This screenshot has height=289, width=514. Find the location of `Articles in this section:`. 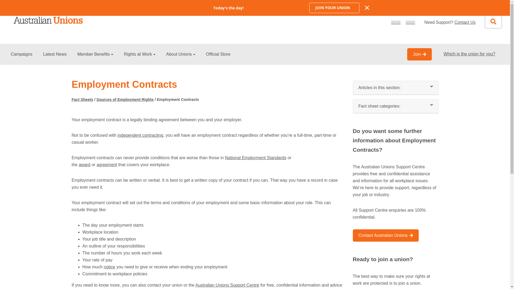

Articles in this section: is located at coordinates (395, 88).